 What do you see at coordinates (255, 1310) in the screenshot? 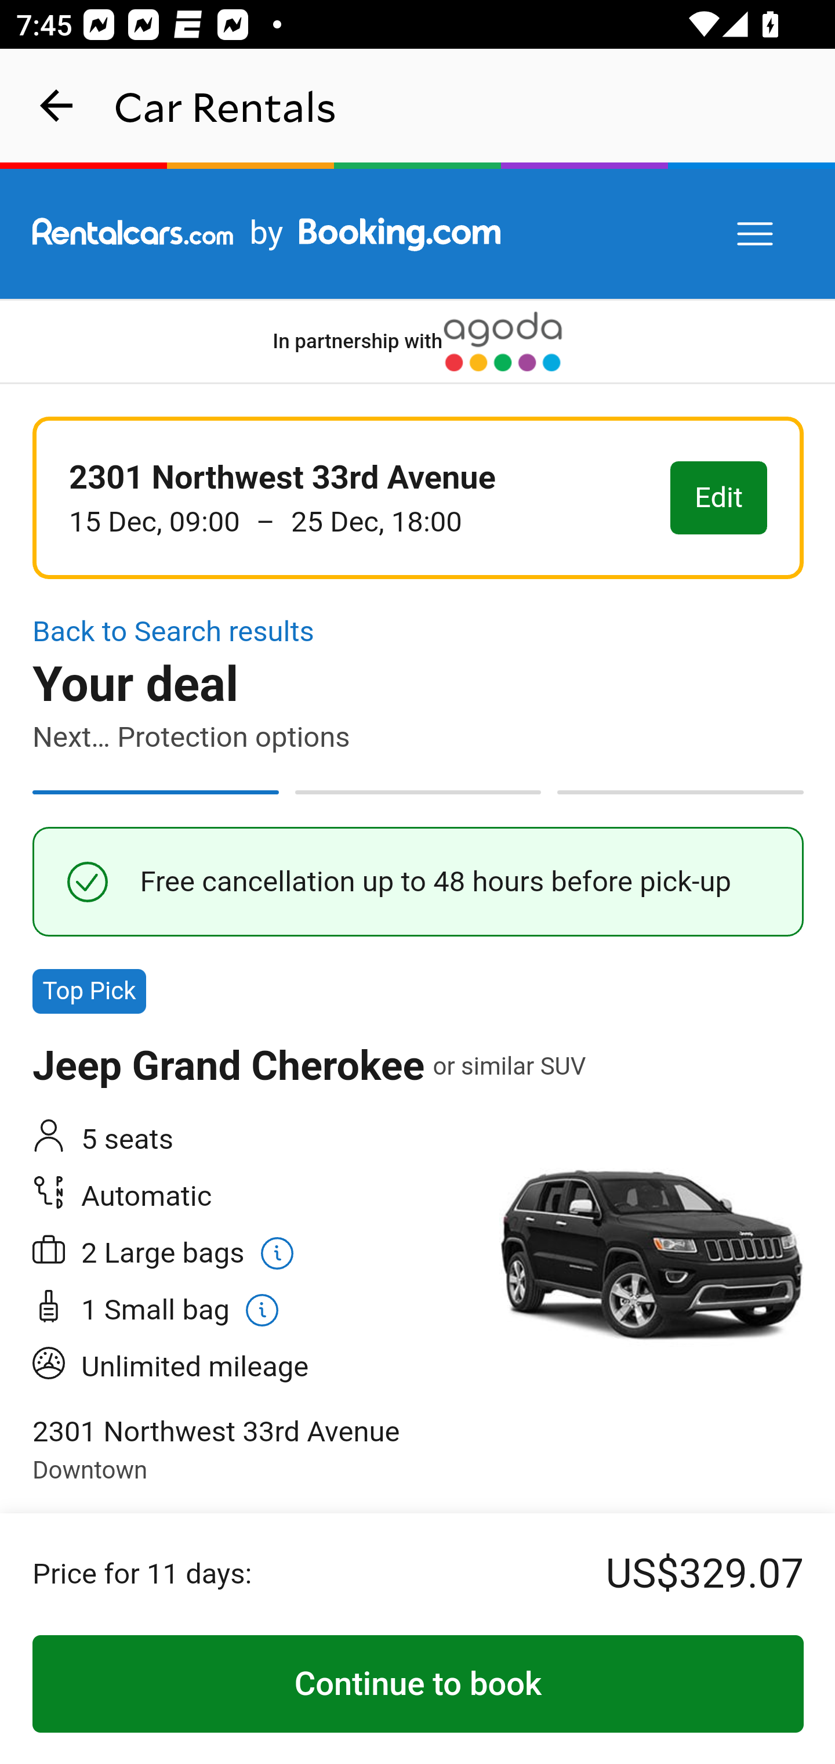
I see `1 Small bag` at bounding box center [255, 1310].